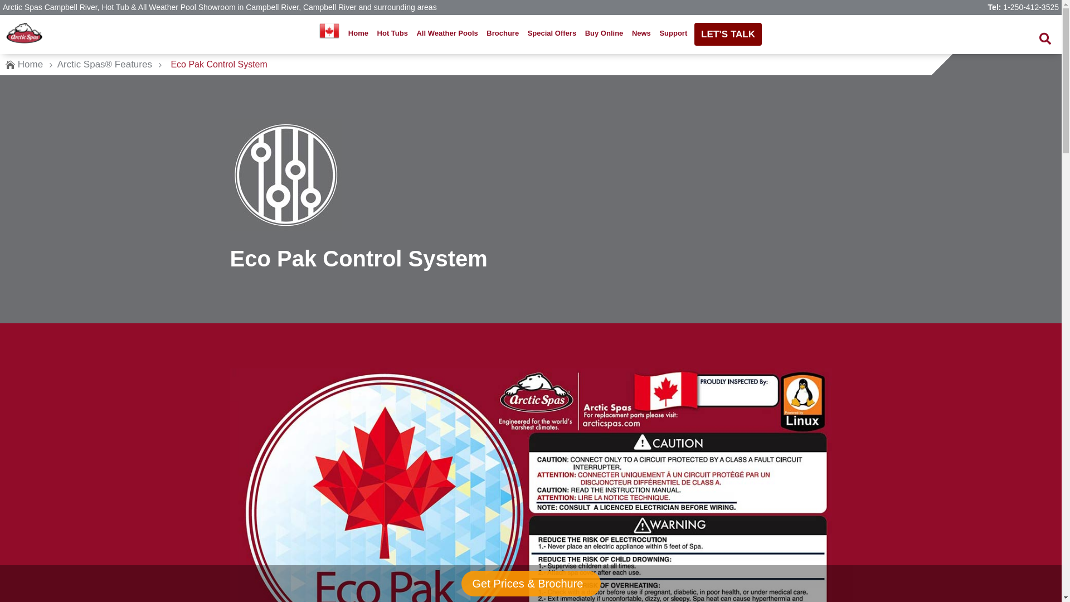 Image resolution: width=1070 pixels, height=602 pixels. I want to click on Home, so click(359, 33).